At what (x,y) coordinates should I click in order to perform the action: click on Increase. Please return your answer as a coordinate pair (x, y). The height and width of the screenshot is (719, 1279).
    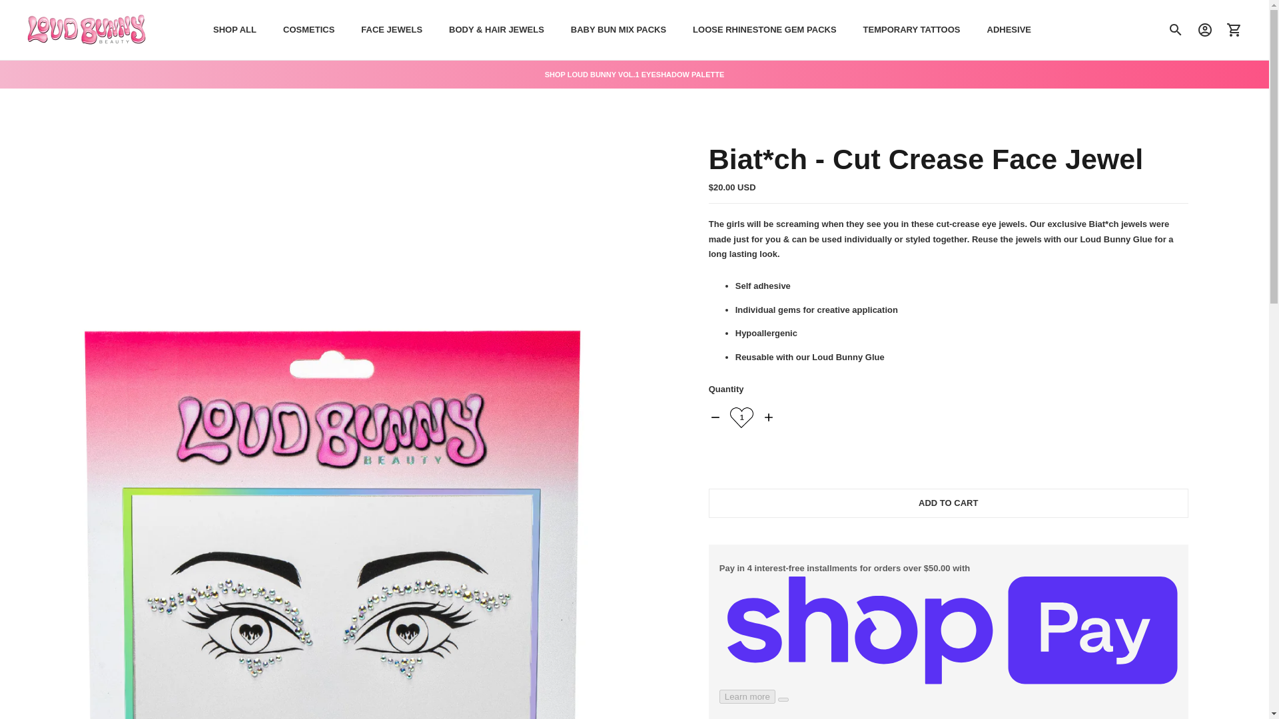
    Looking at the image, I should click on (769, 417).